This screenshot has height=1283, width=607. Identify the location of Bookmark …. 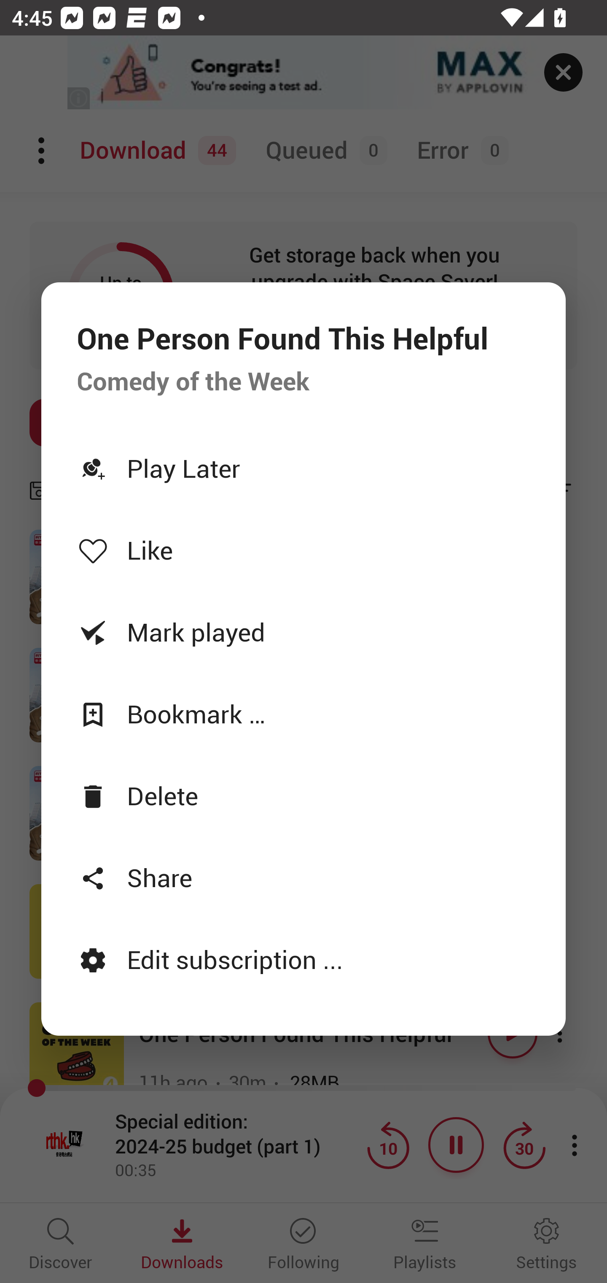
(303, 713).